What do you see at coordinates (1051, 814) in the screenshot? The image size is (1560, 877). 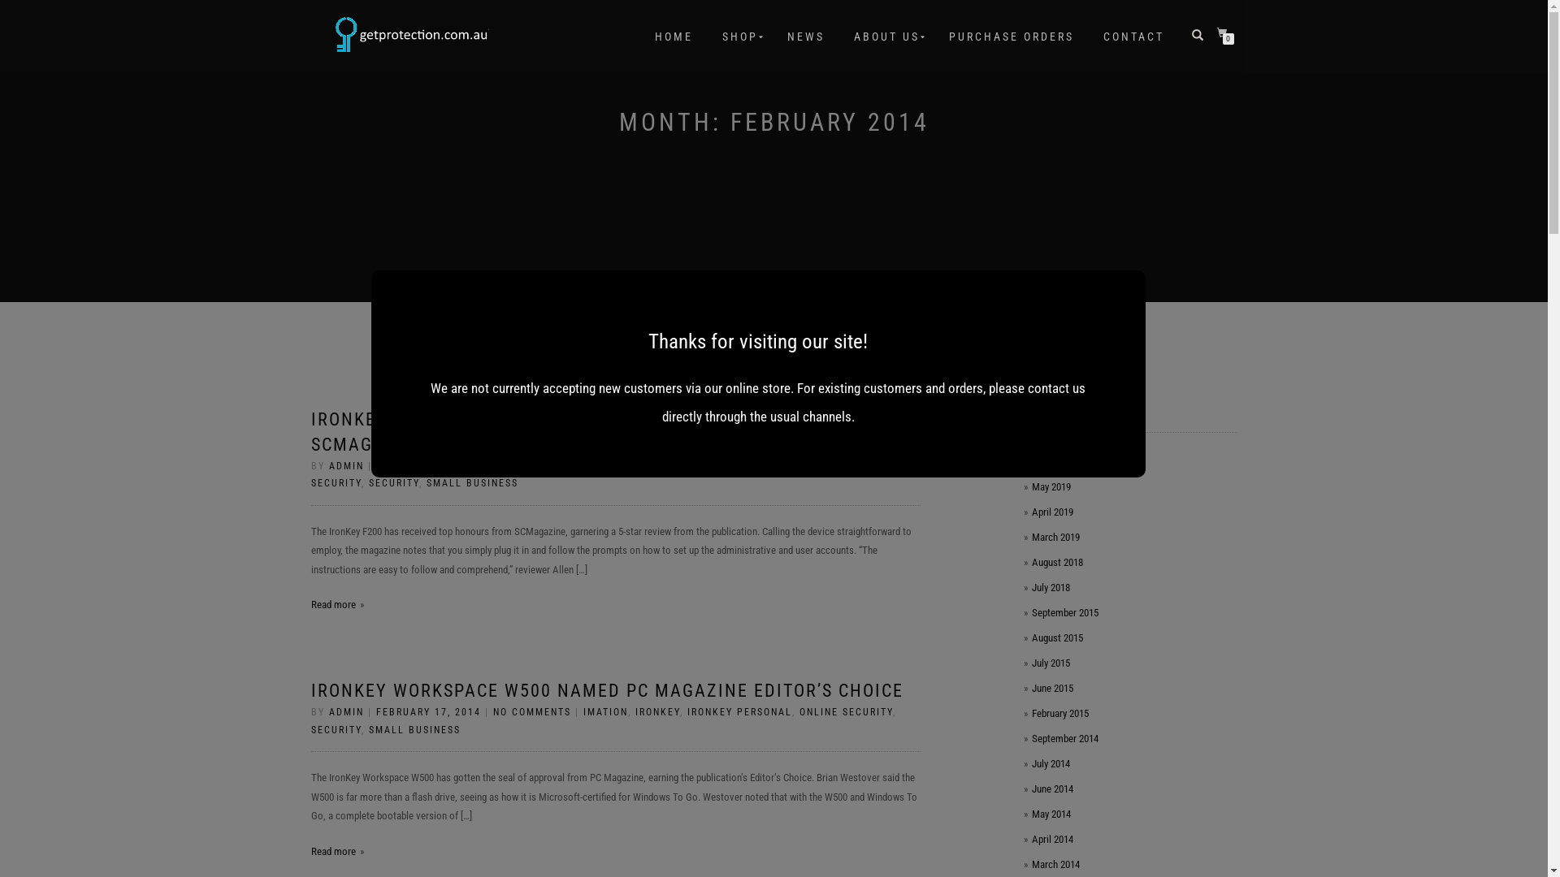 I see `May 2014` at bounding box center [1051, 814].